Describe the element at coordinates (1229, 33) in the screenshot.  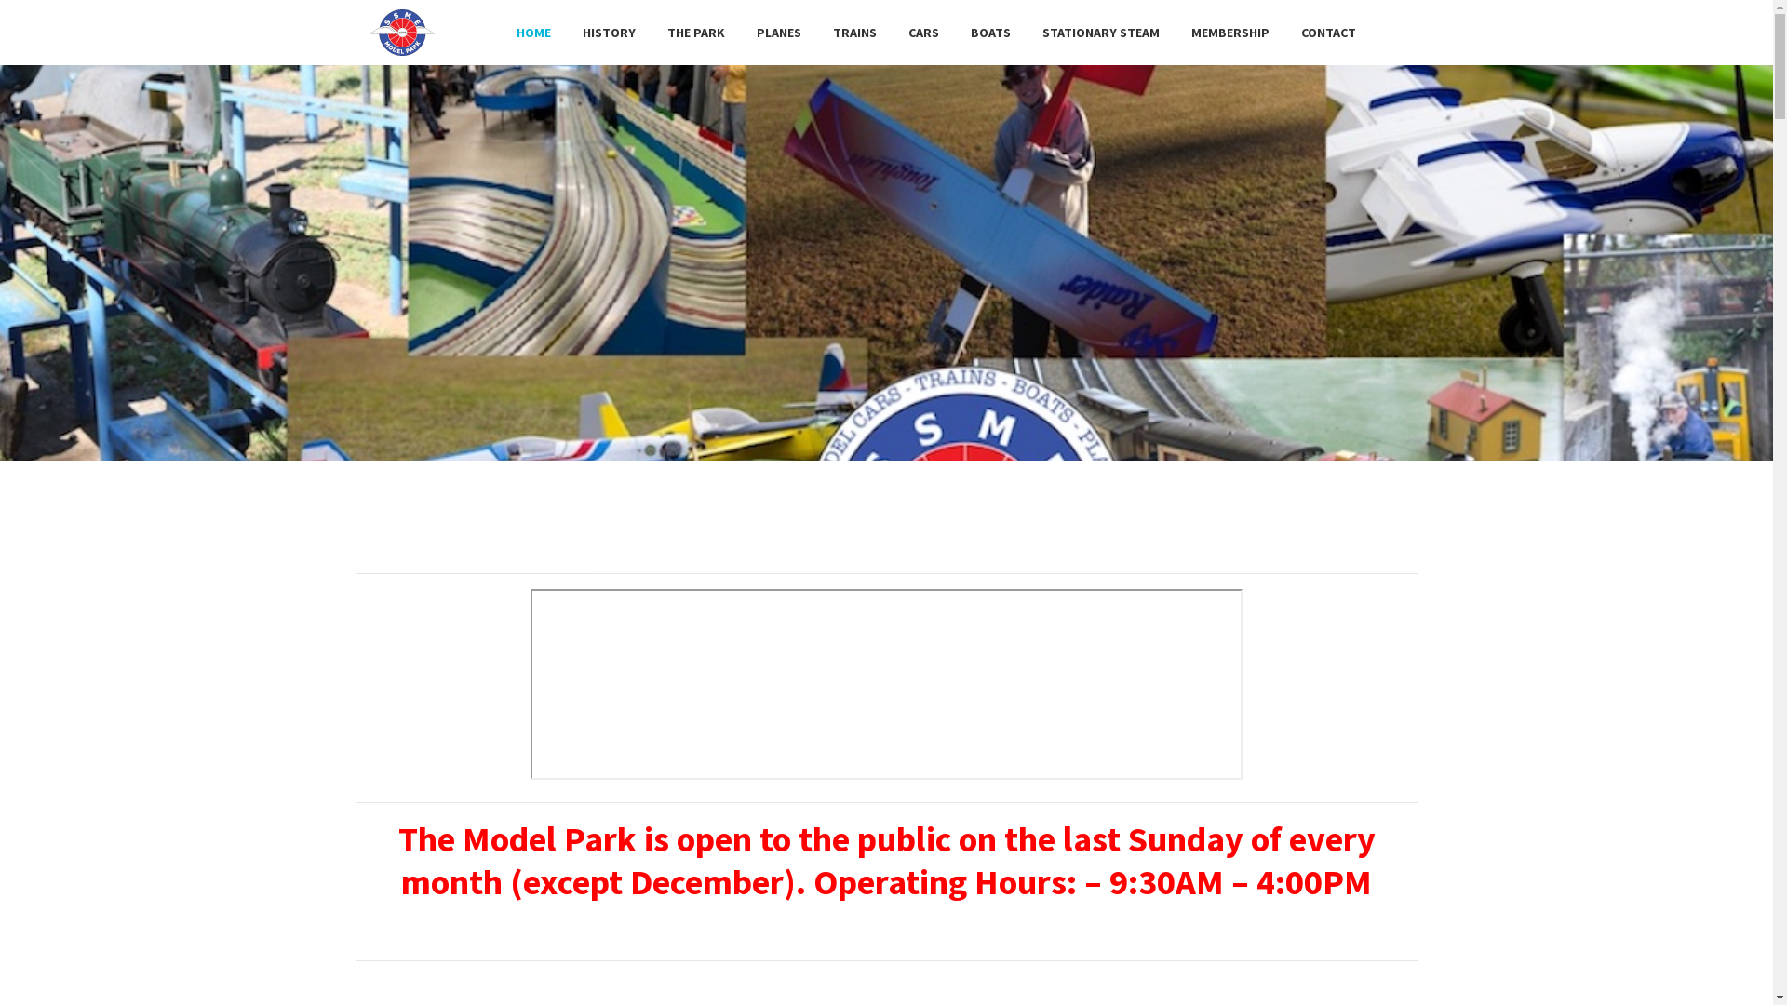
I see `MEMBERSHIP` at that location.